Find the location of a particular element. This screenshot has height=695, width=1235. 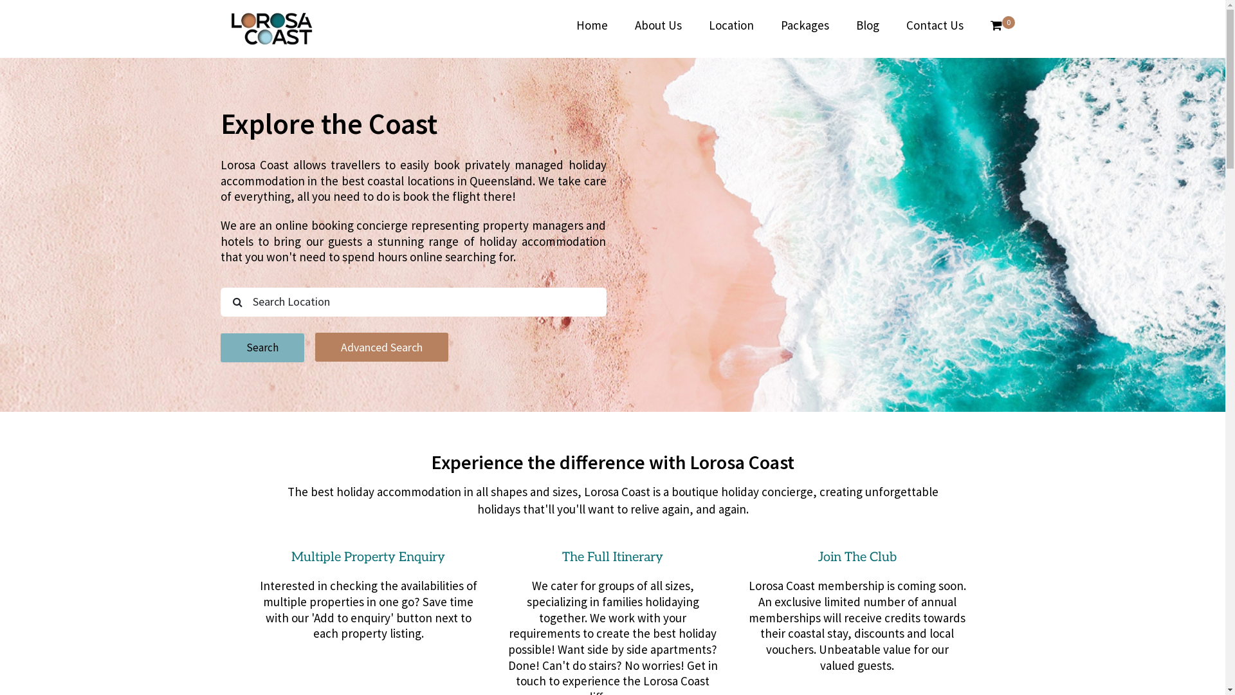

Blog is located at coordinates (868, 25).